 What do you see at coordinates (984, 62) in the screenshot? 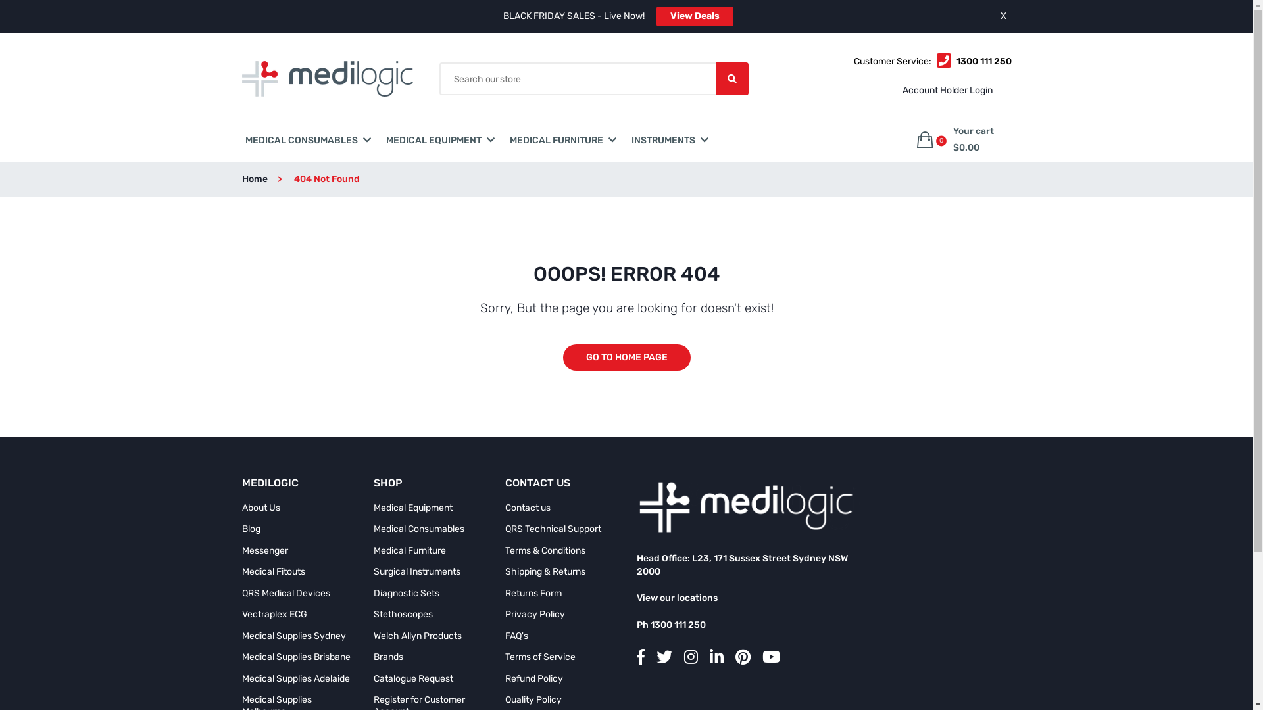
I see `1300 111 250` at bounding box center [984, 62].